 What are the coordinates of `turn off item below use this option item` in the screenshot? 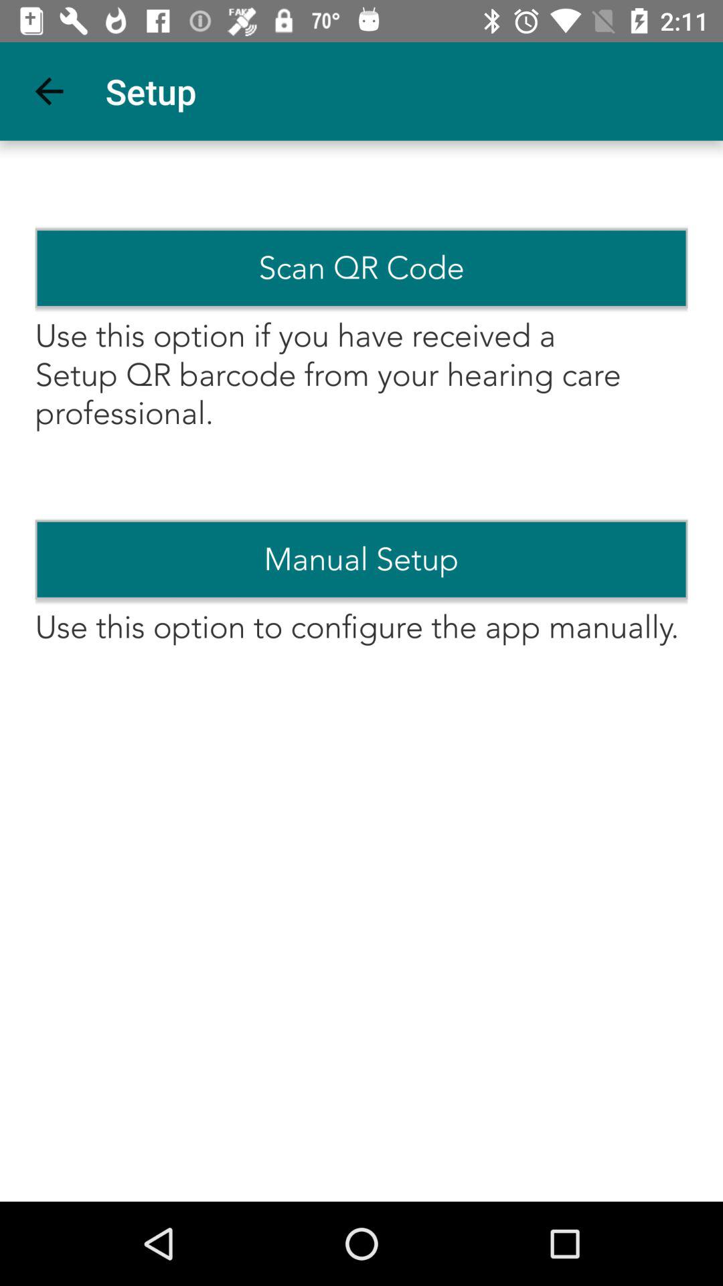 It's located at (361, 559).